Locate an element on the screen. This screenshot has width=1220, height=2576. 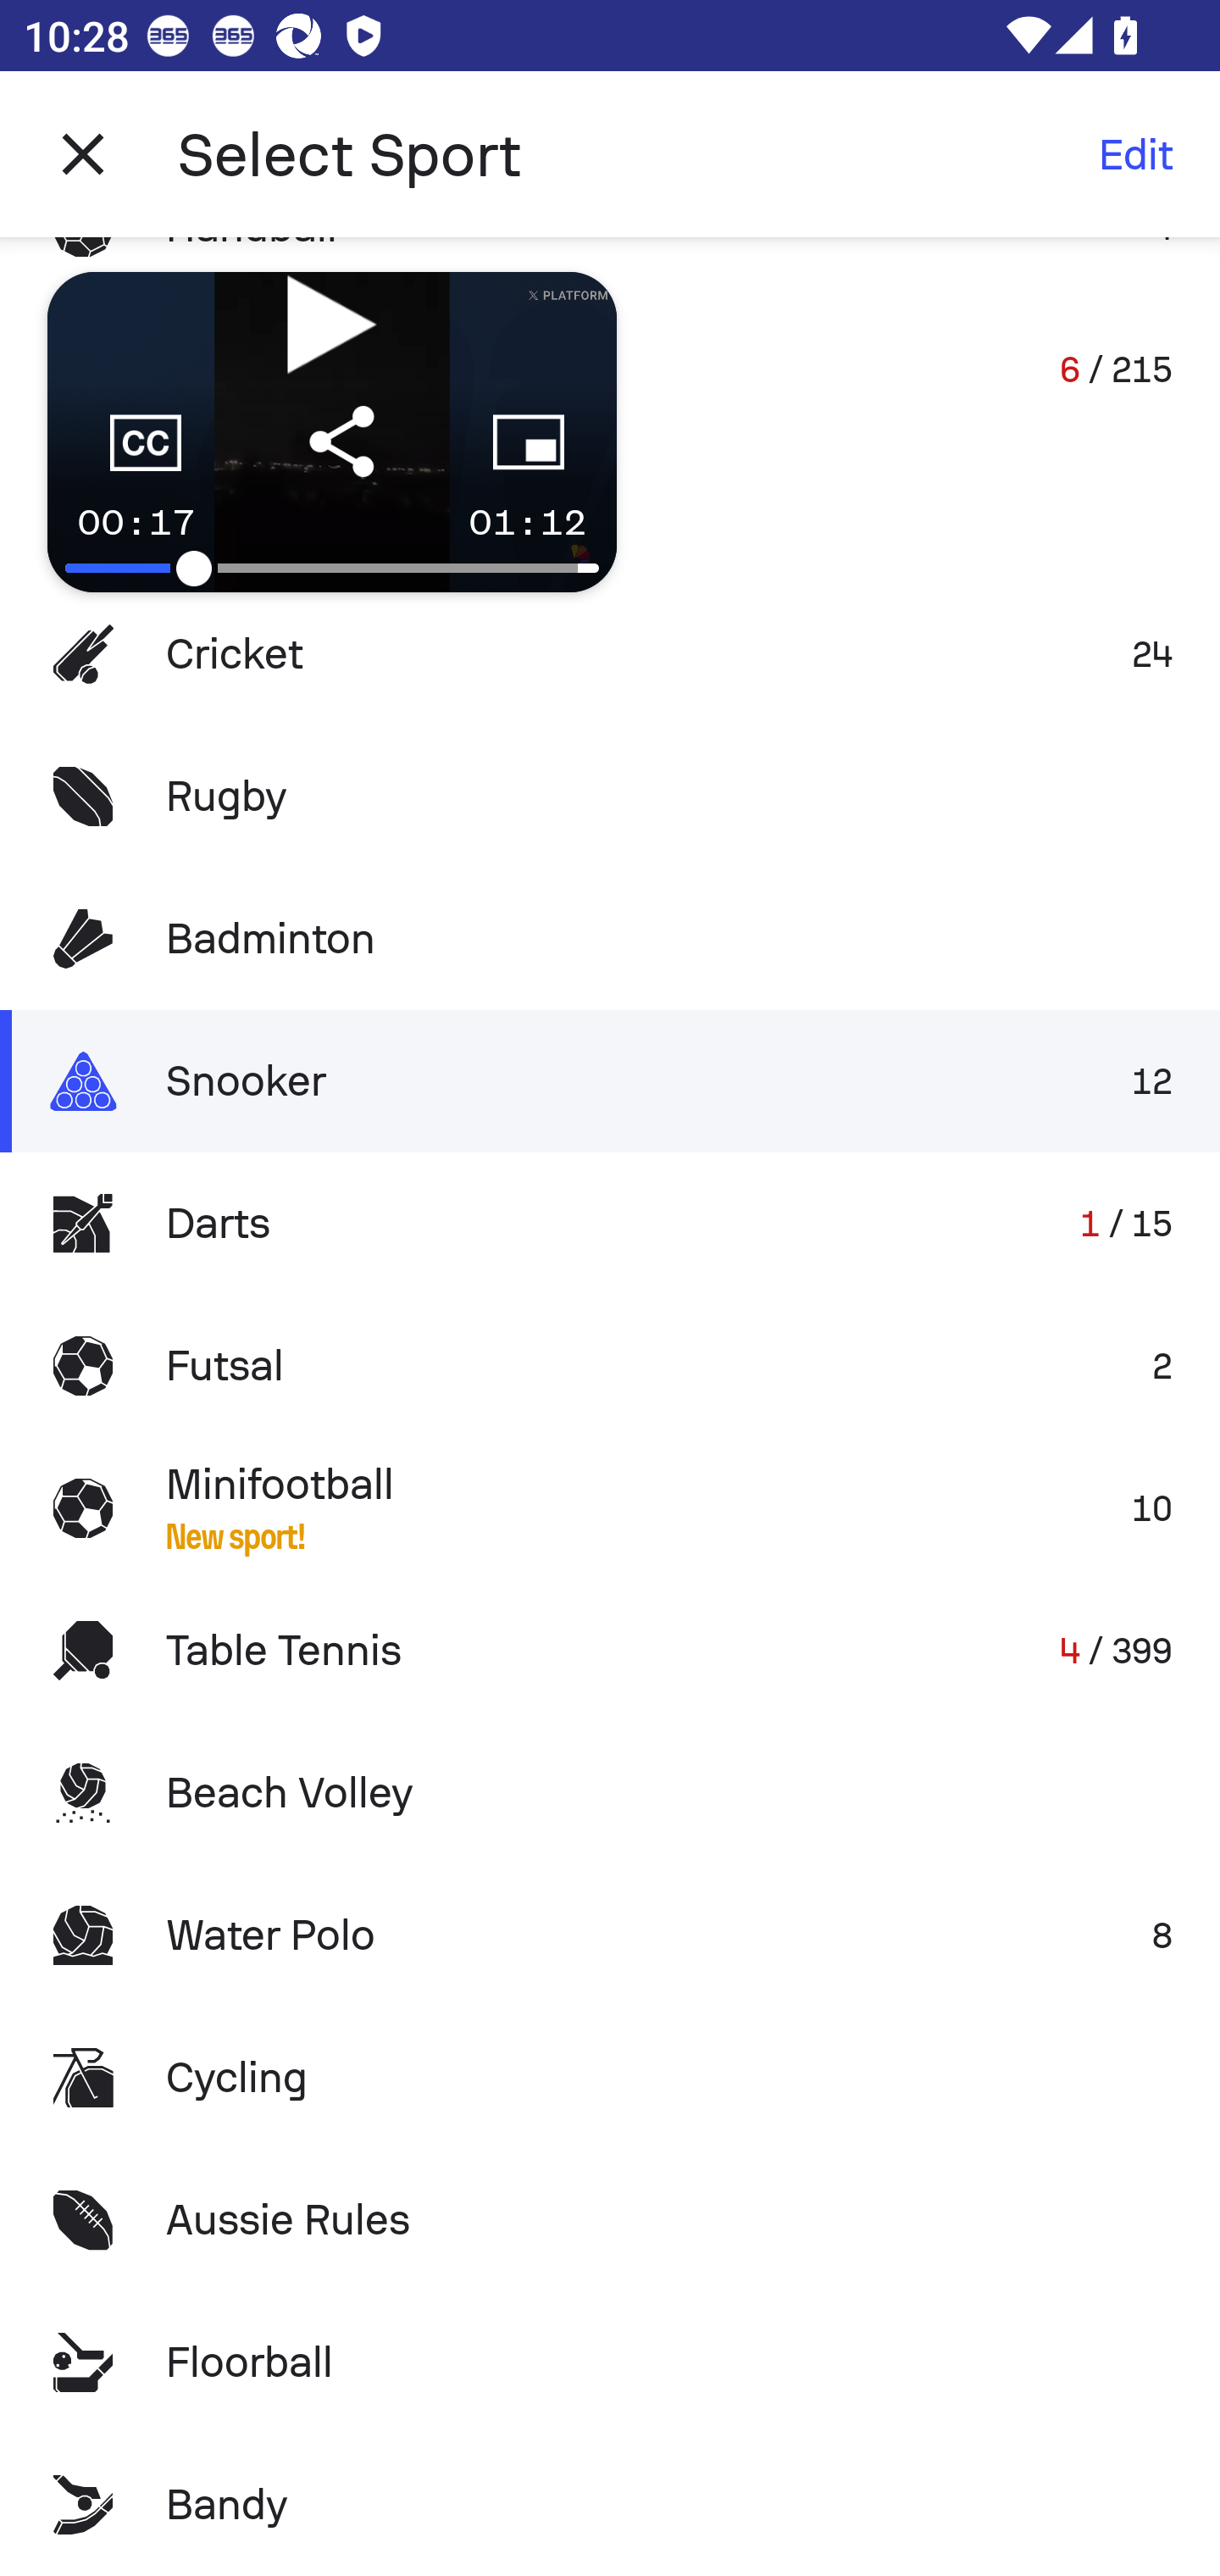
Darts 1 / 15 is located at coordinates (610, 1224).